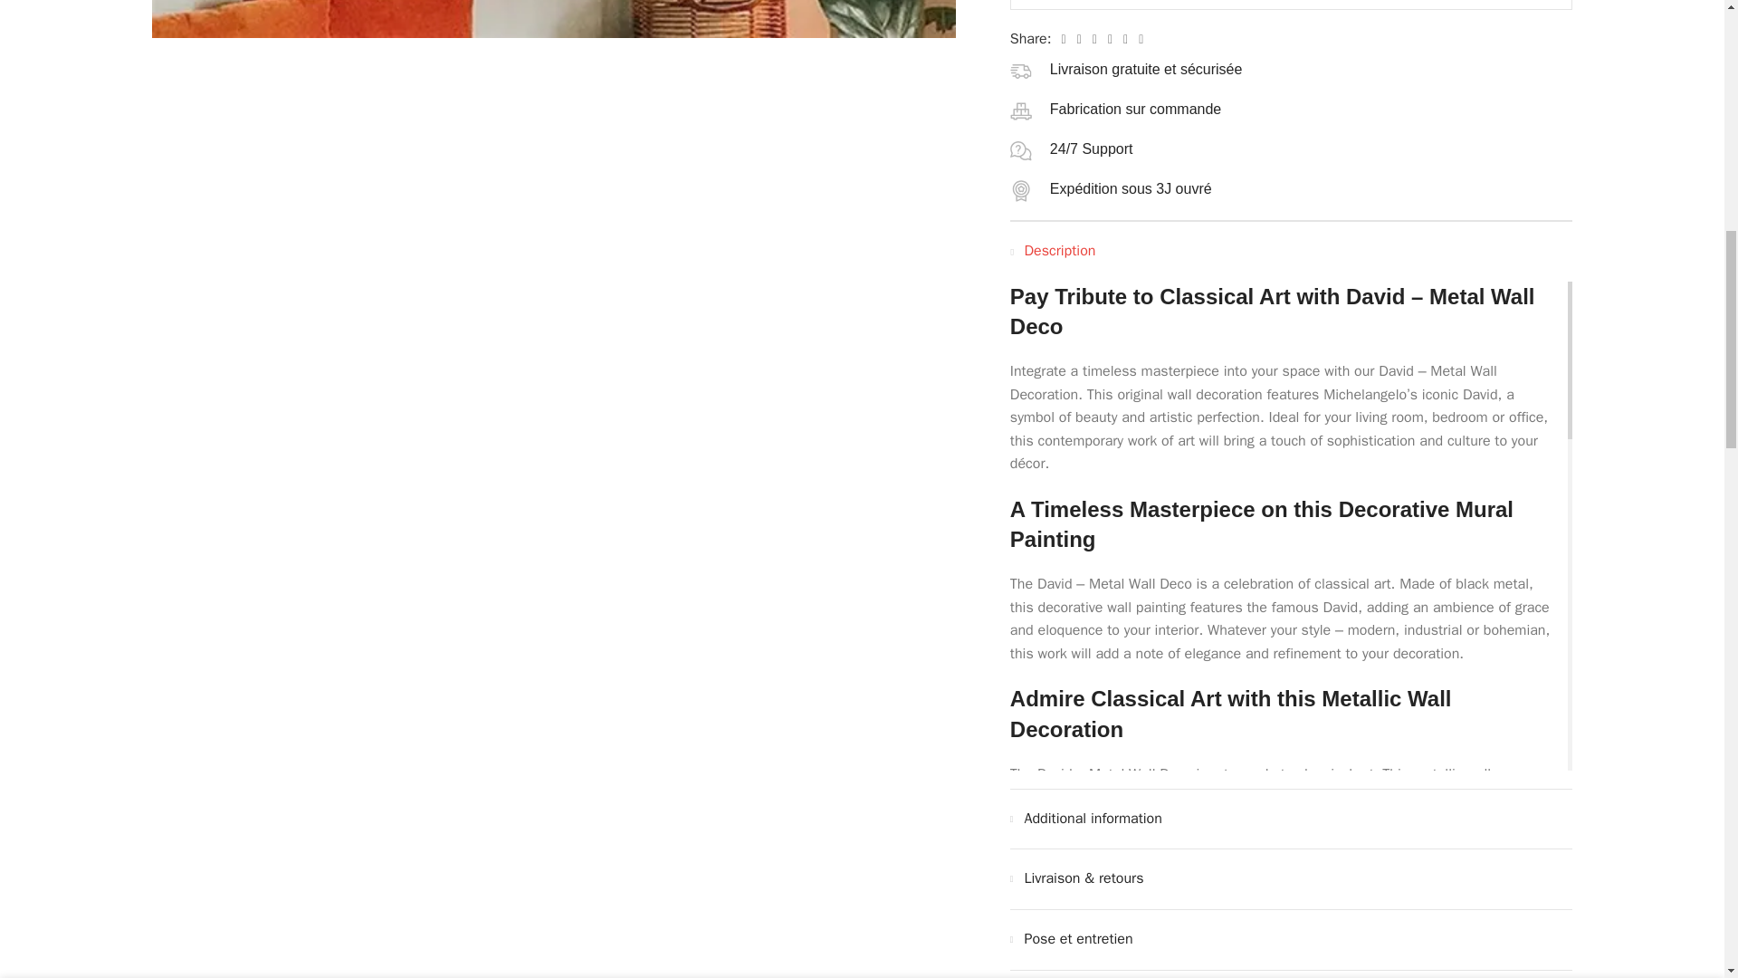 The image size is (1738, 978). What do you see at coordinates (1021, 151) in the screenshot?
I see `product-support` at bounding box center [1021, 151].